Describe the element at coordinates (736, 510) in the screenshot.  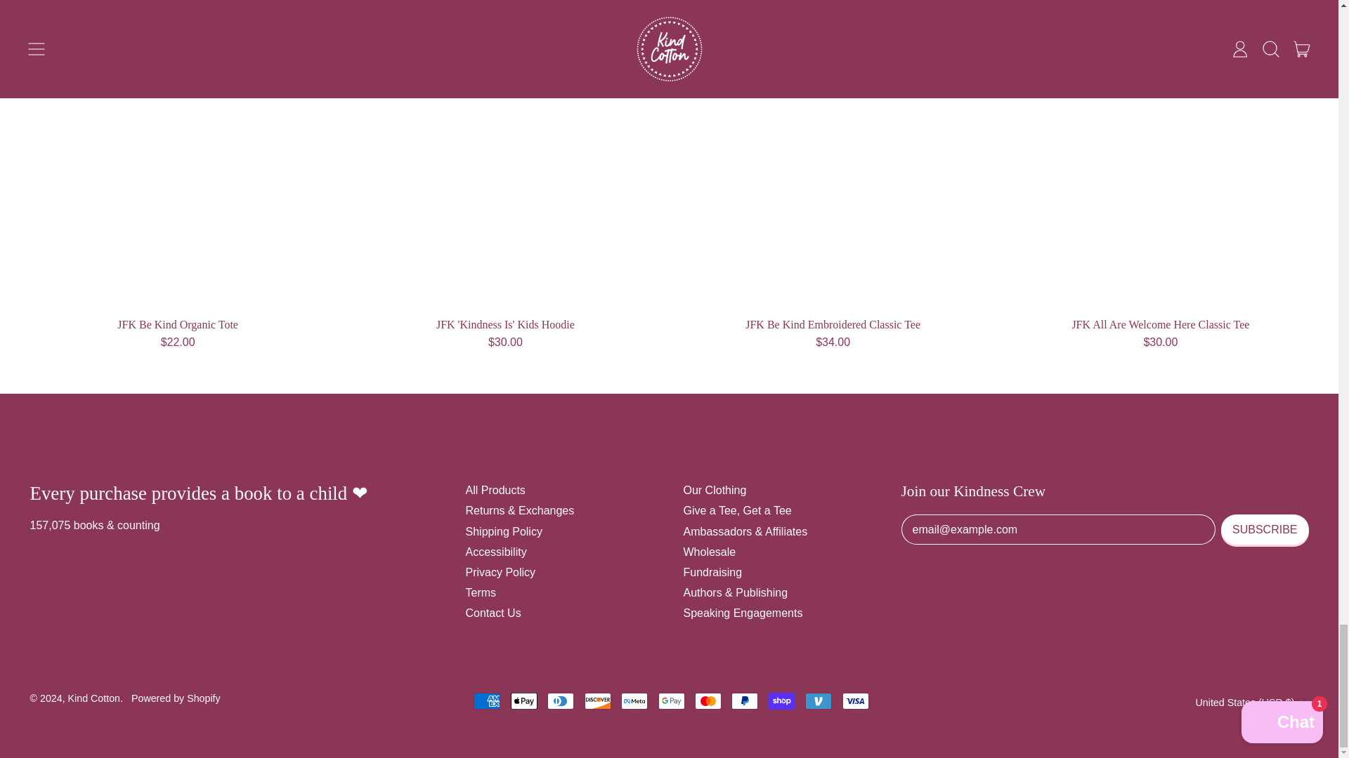
I see `Give a Tee, Get a Tee` at that location.